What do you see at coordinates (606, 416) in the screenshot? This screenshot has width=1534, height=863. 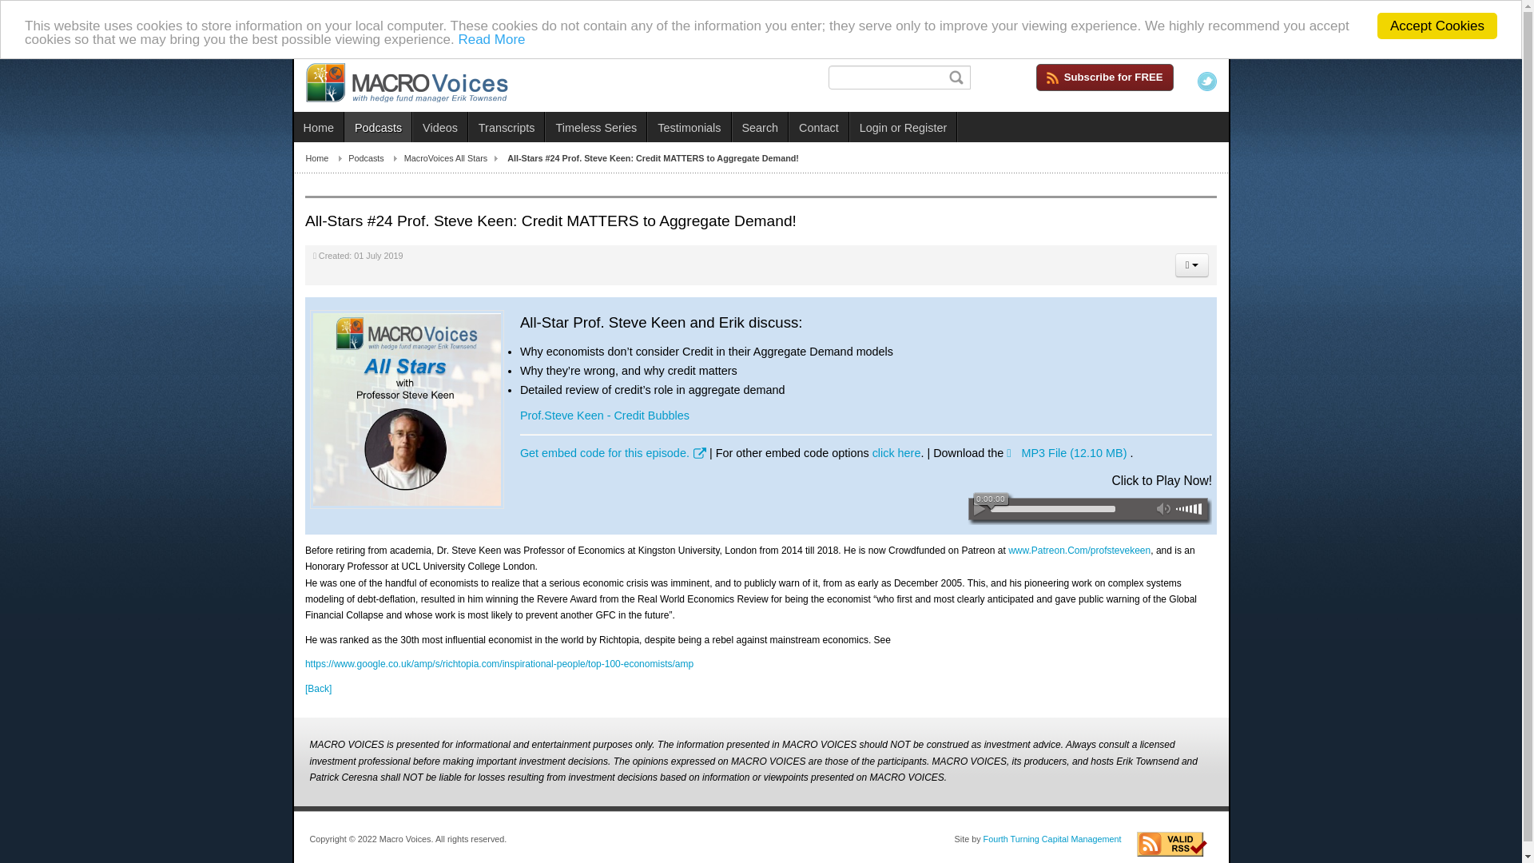 I see `Prof.Steve Keen - Credit Bubbles ` at bounding box center [606, 416].